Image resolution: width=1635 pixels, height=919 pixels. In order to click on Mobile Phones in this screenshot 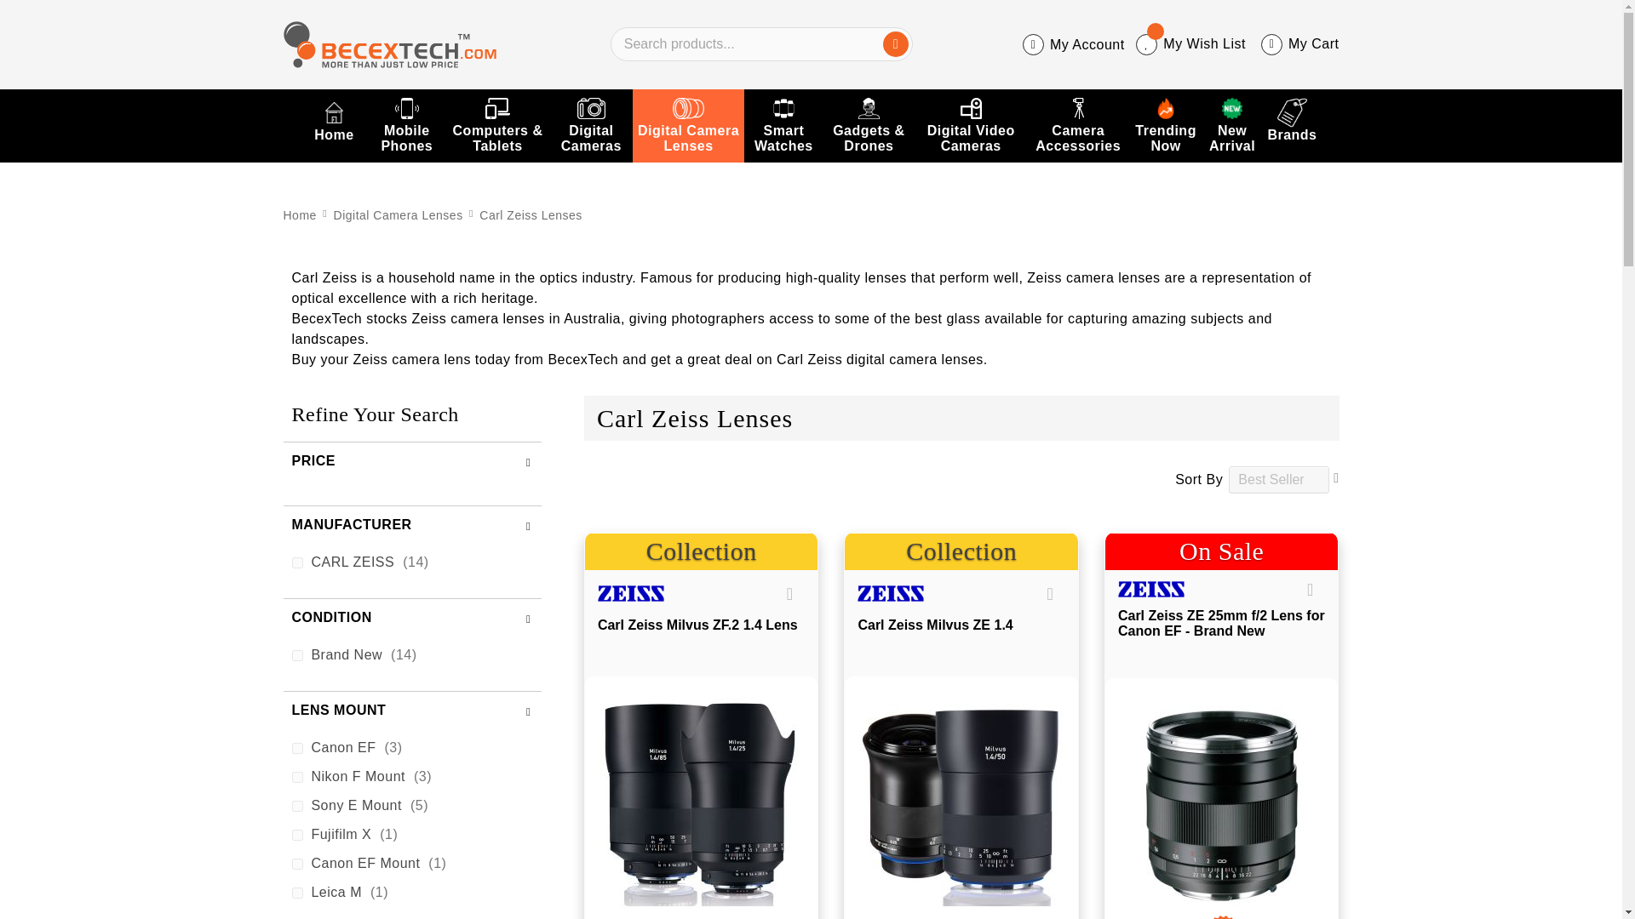, I will do `click(407, 124)`.